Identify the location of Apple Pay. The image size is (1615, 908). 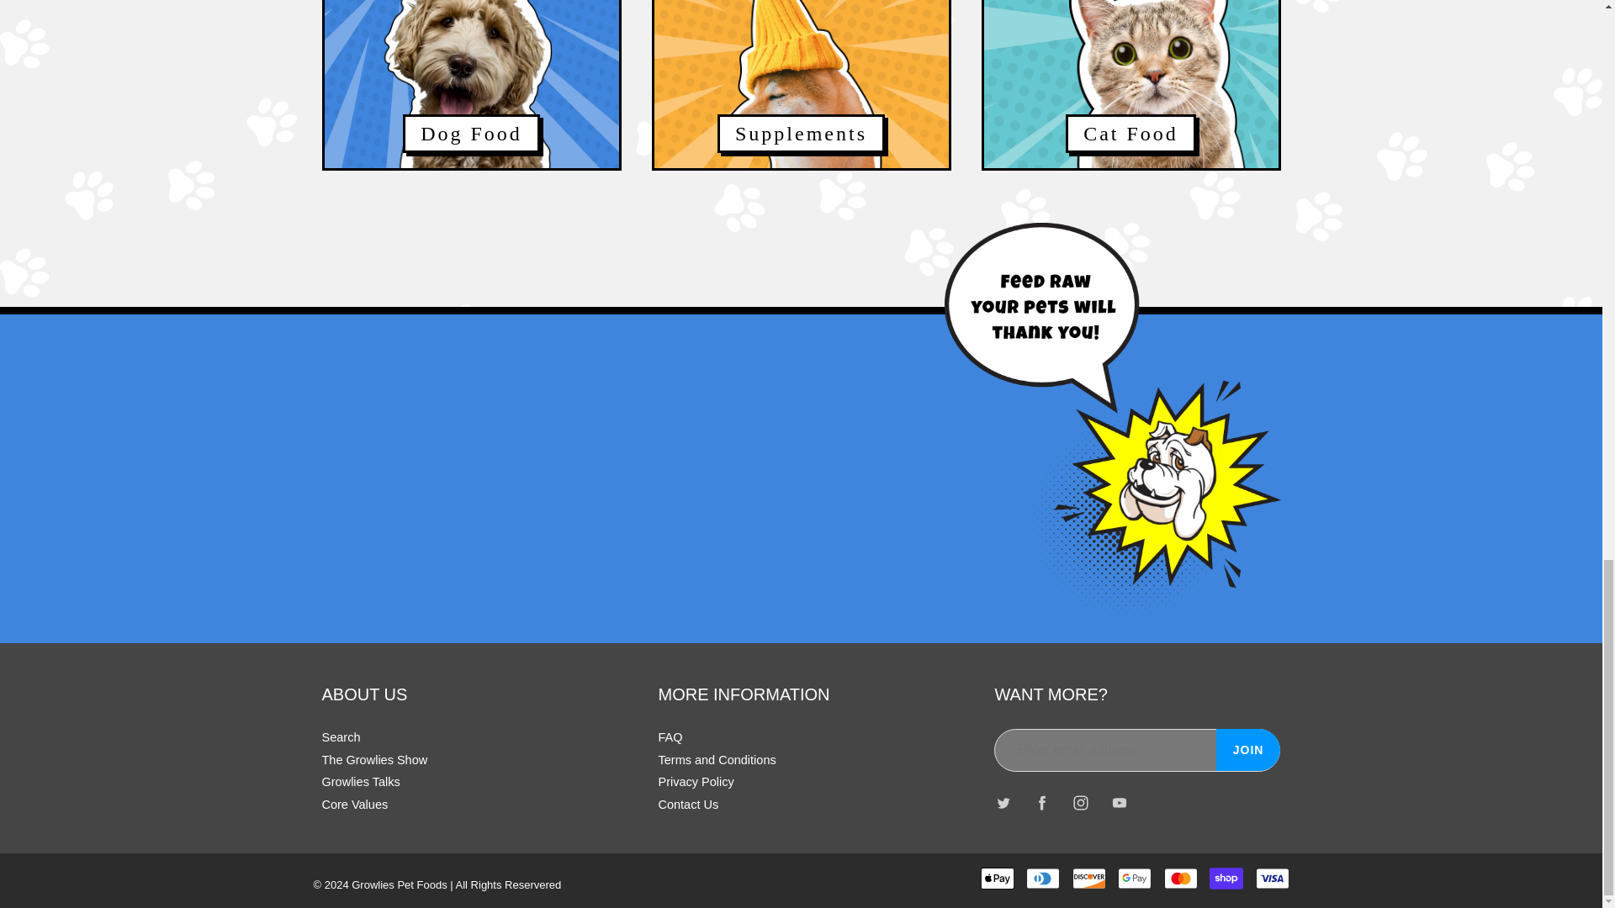
(997, 878).